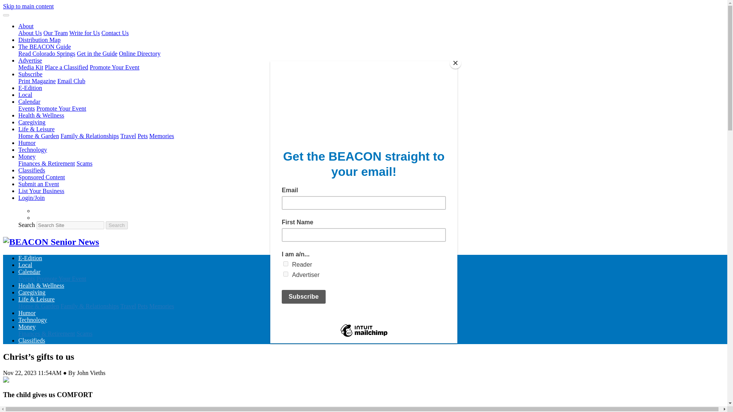 Image resolution: width=733 pixels, height=412 pixels. I want to click on Read Colorado Springs, so click(47, 53).